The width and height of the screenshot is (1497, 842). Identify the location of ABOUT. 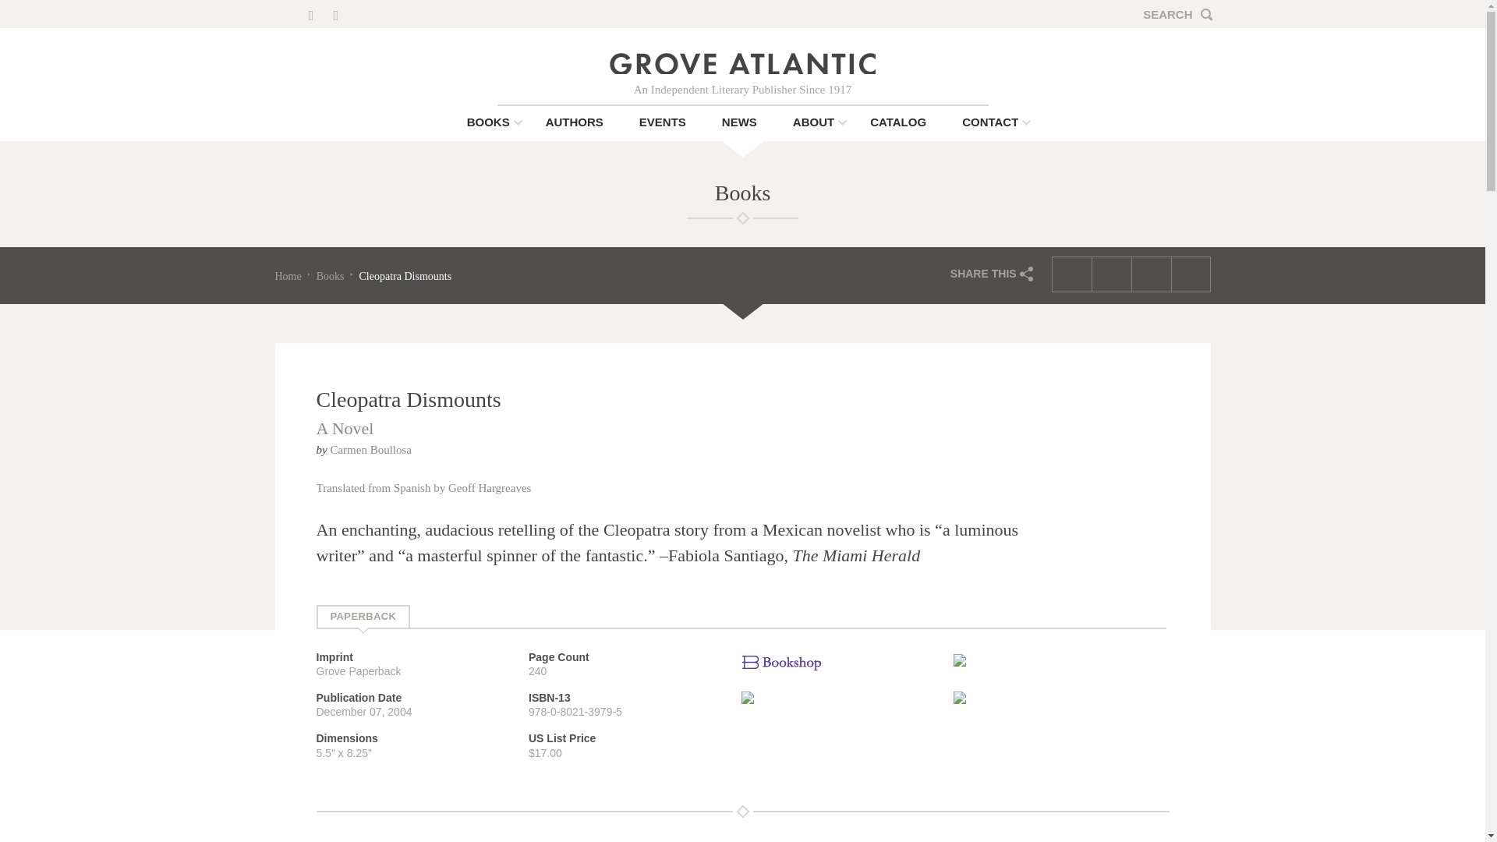
(813, 123).